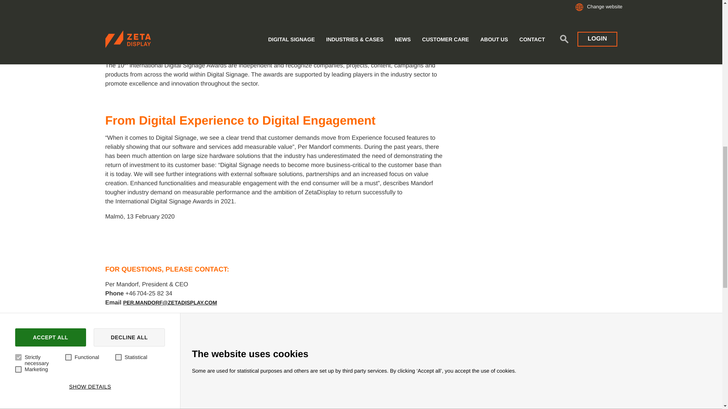 This screenshot has height=409, width=728. What do you see at coordinates (666, 40) in the screenshot?
I see `.nr-data.net` at bounding box center [666, 40].